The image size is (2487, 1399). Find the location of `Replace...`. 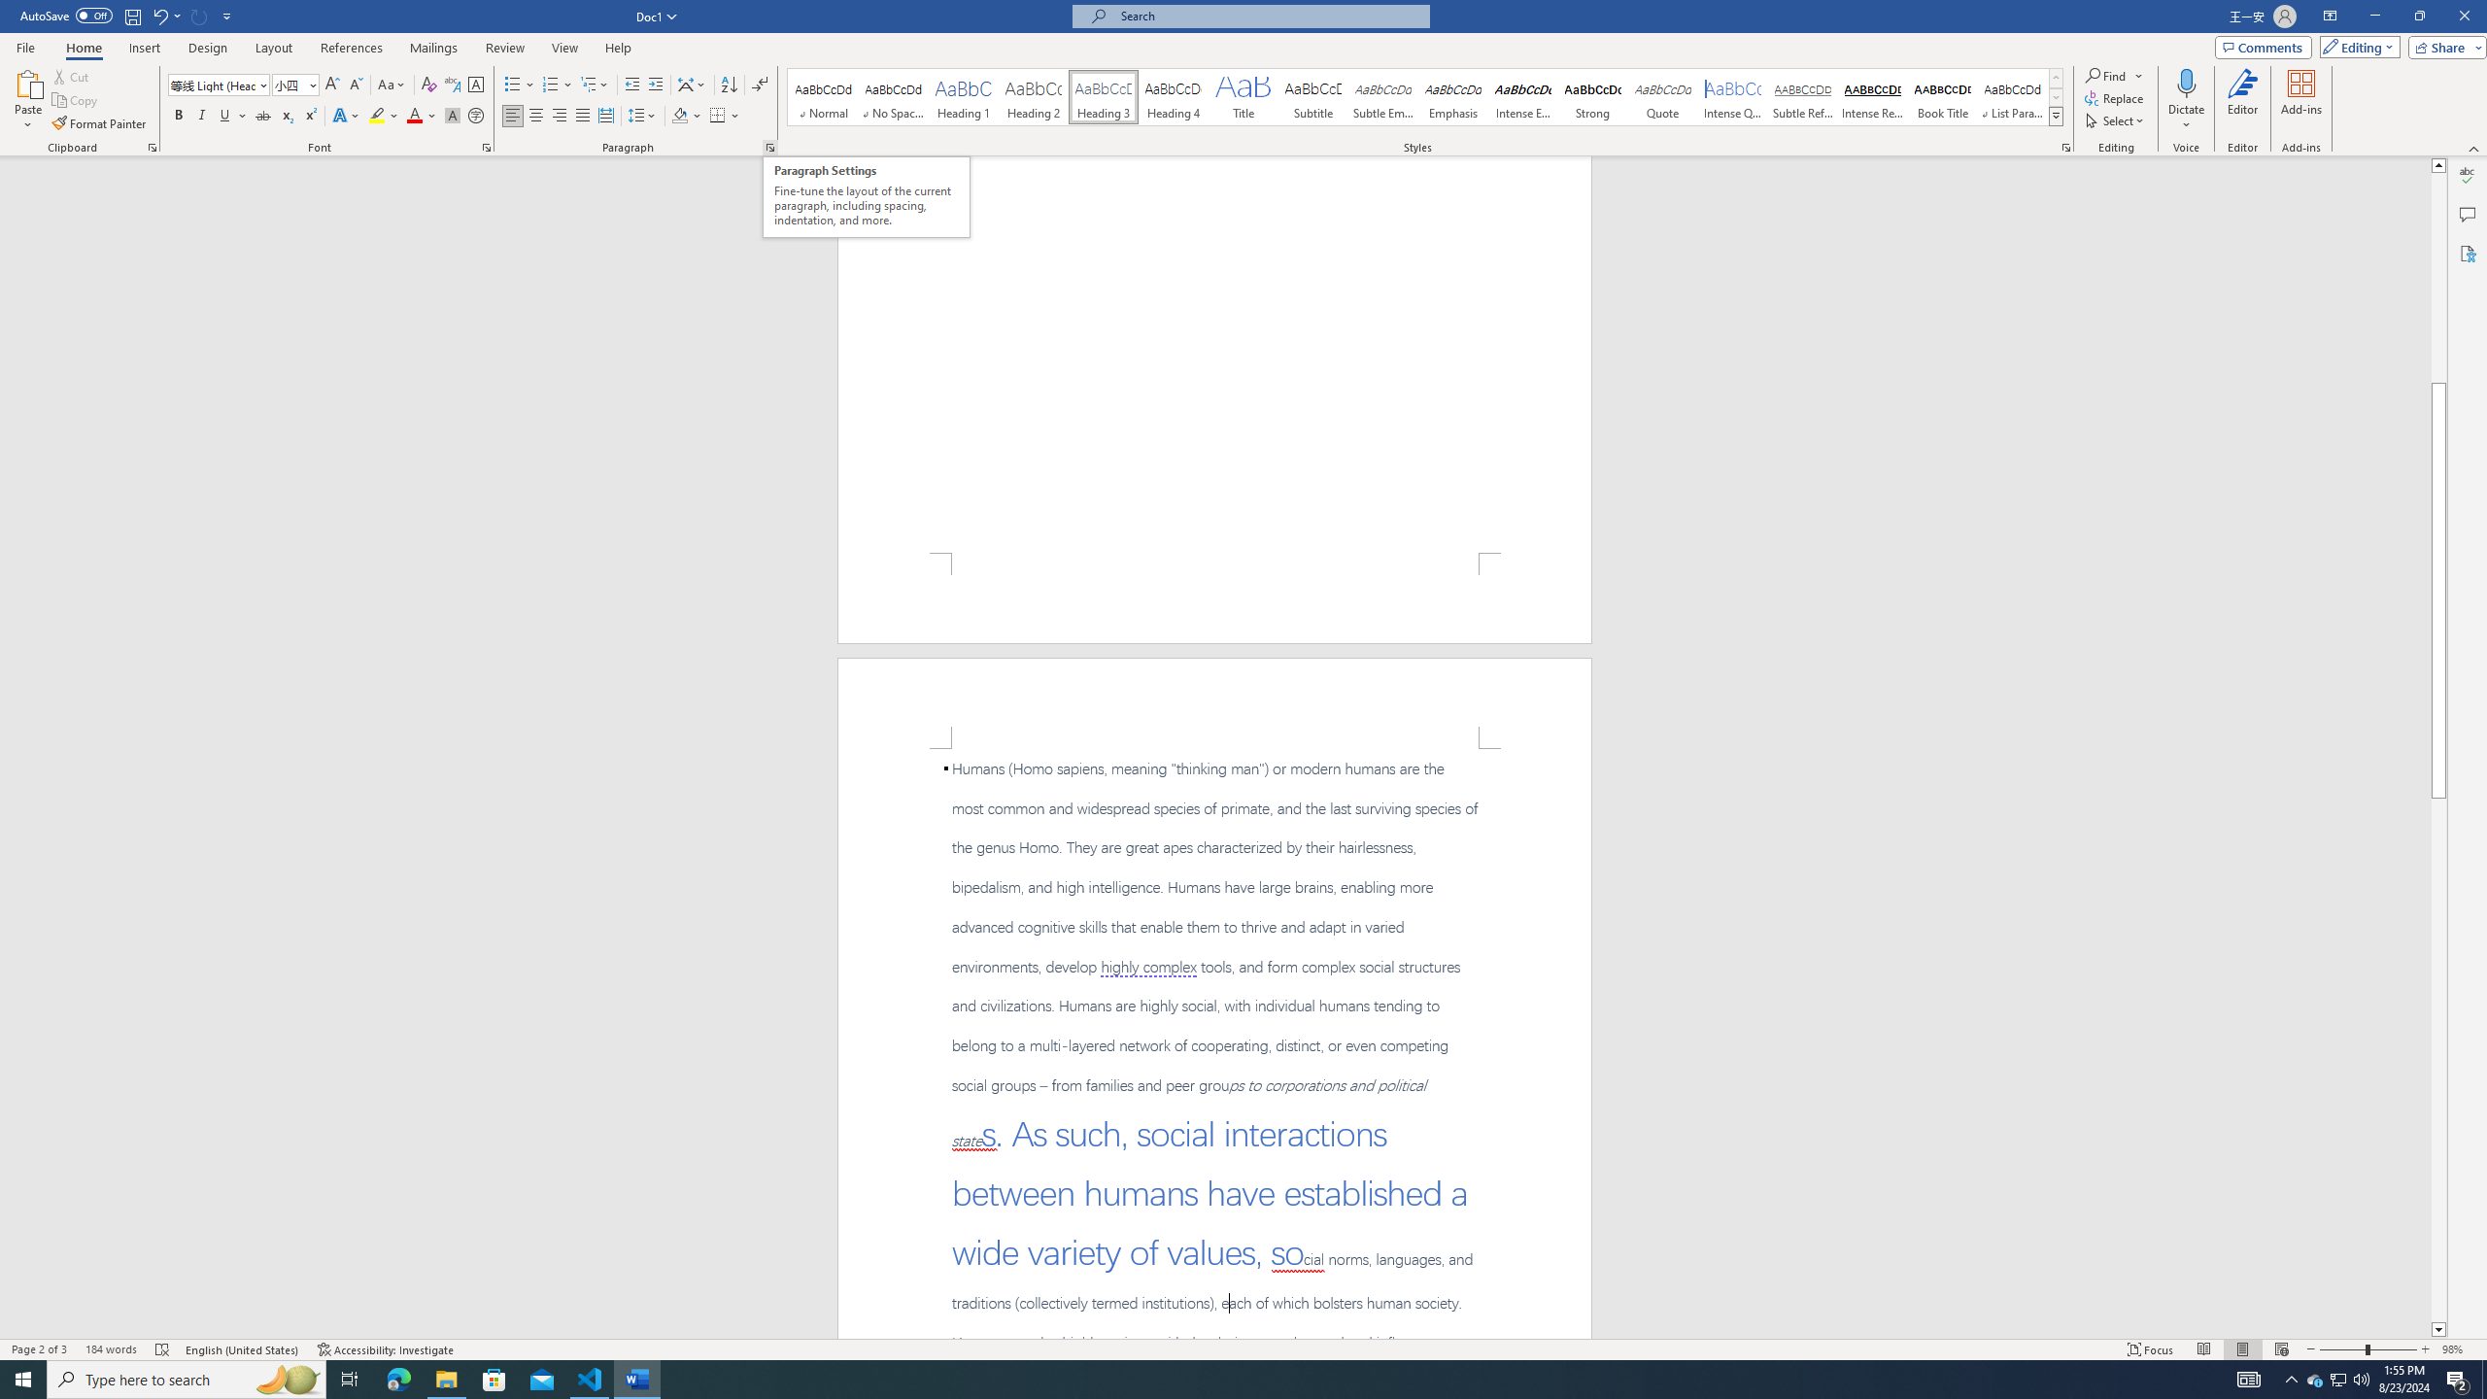

Replace... is located at coordinates (2114, 97).